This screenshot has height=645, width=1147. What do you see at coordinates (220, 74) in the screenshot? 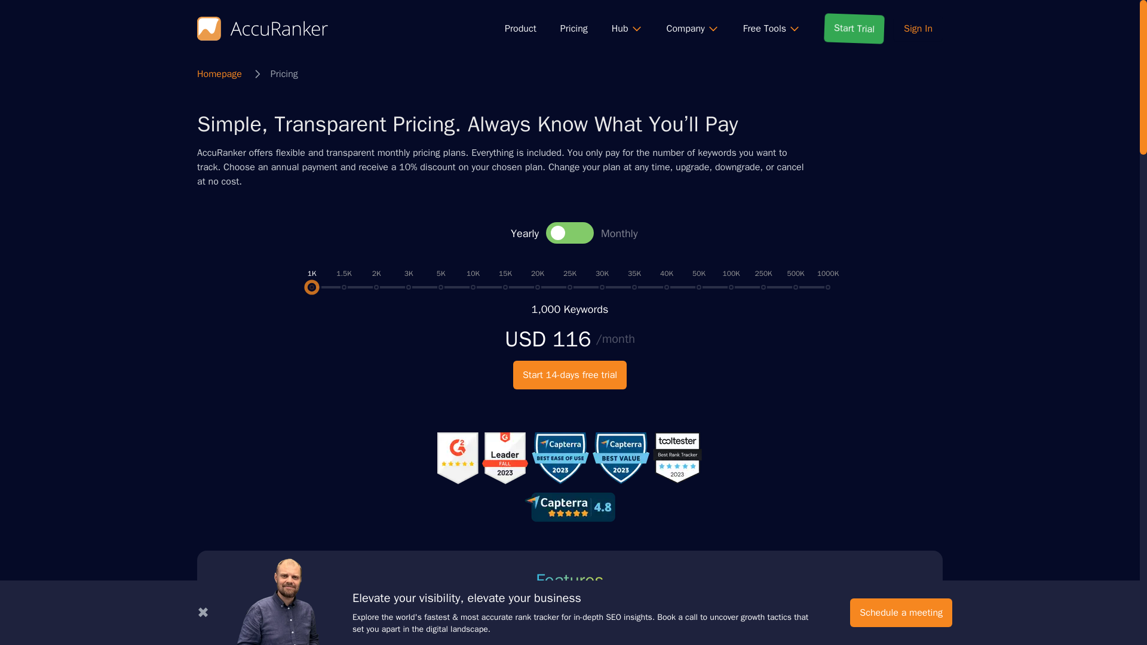
I see `Homepage` at bounding box center [220, 74].